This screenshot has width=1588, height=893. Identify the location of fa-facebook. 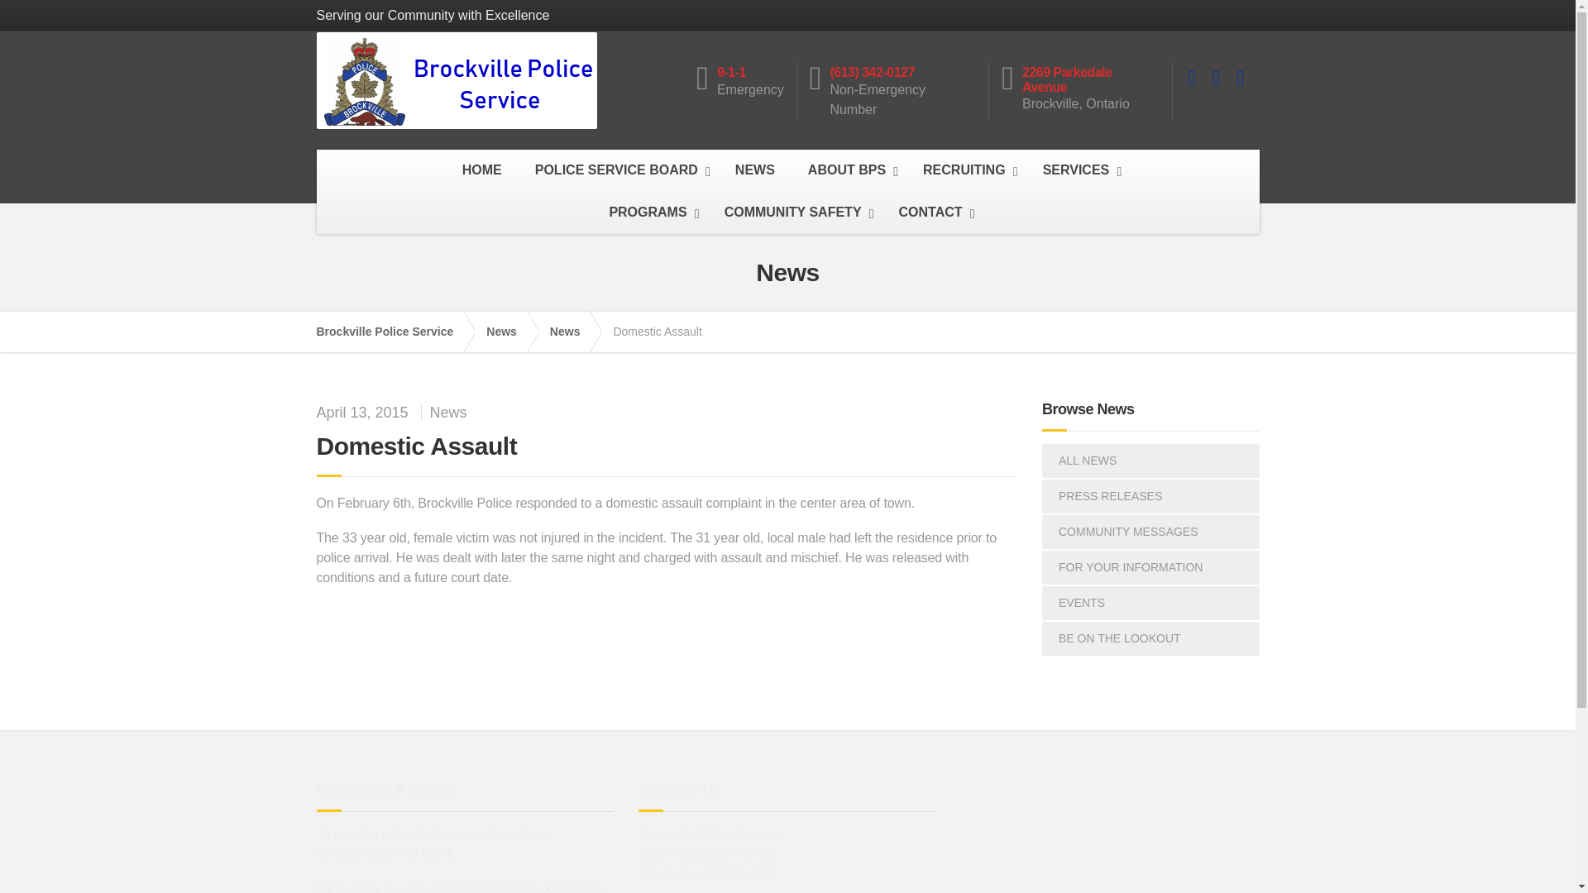
(1191, 78).